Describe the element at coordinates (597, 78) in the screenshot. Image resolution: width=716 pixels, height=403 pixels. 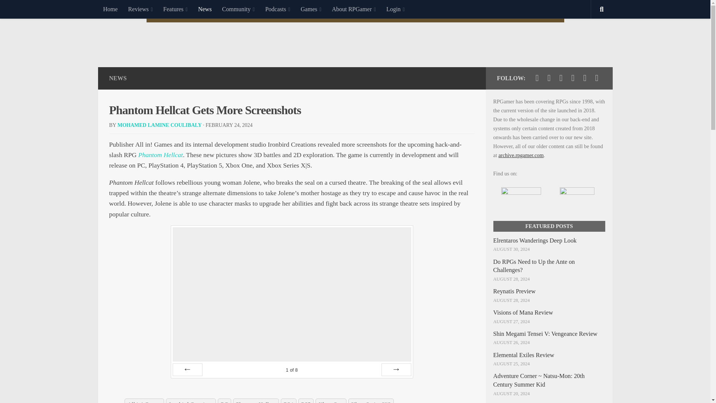
I see `Follow us on Rss` at that location.